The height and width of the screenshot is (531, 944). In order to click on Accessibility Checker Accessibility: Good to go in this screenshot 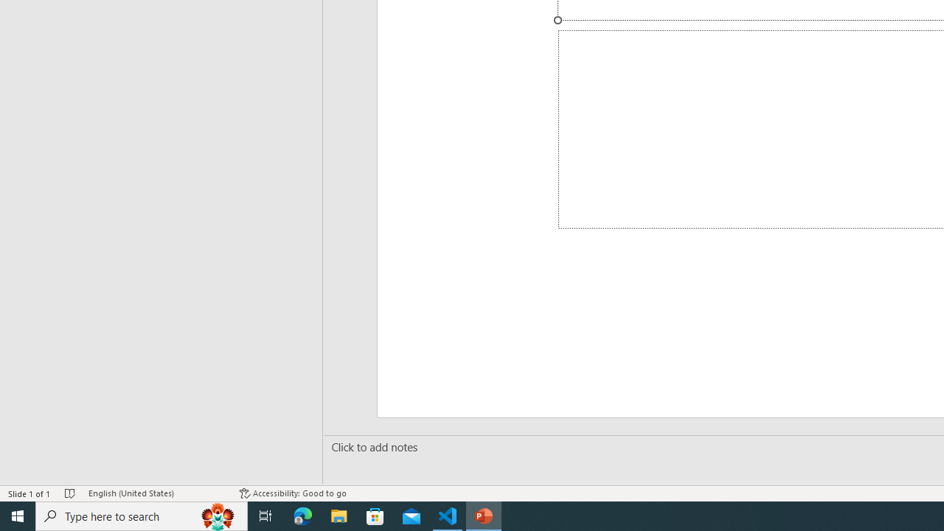, I will do `click(293, 493)`.